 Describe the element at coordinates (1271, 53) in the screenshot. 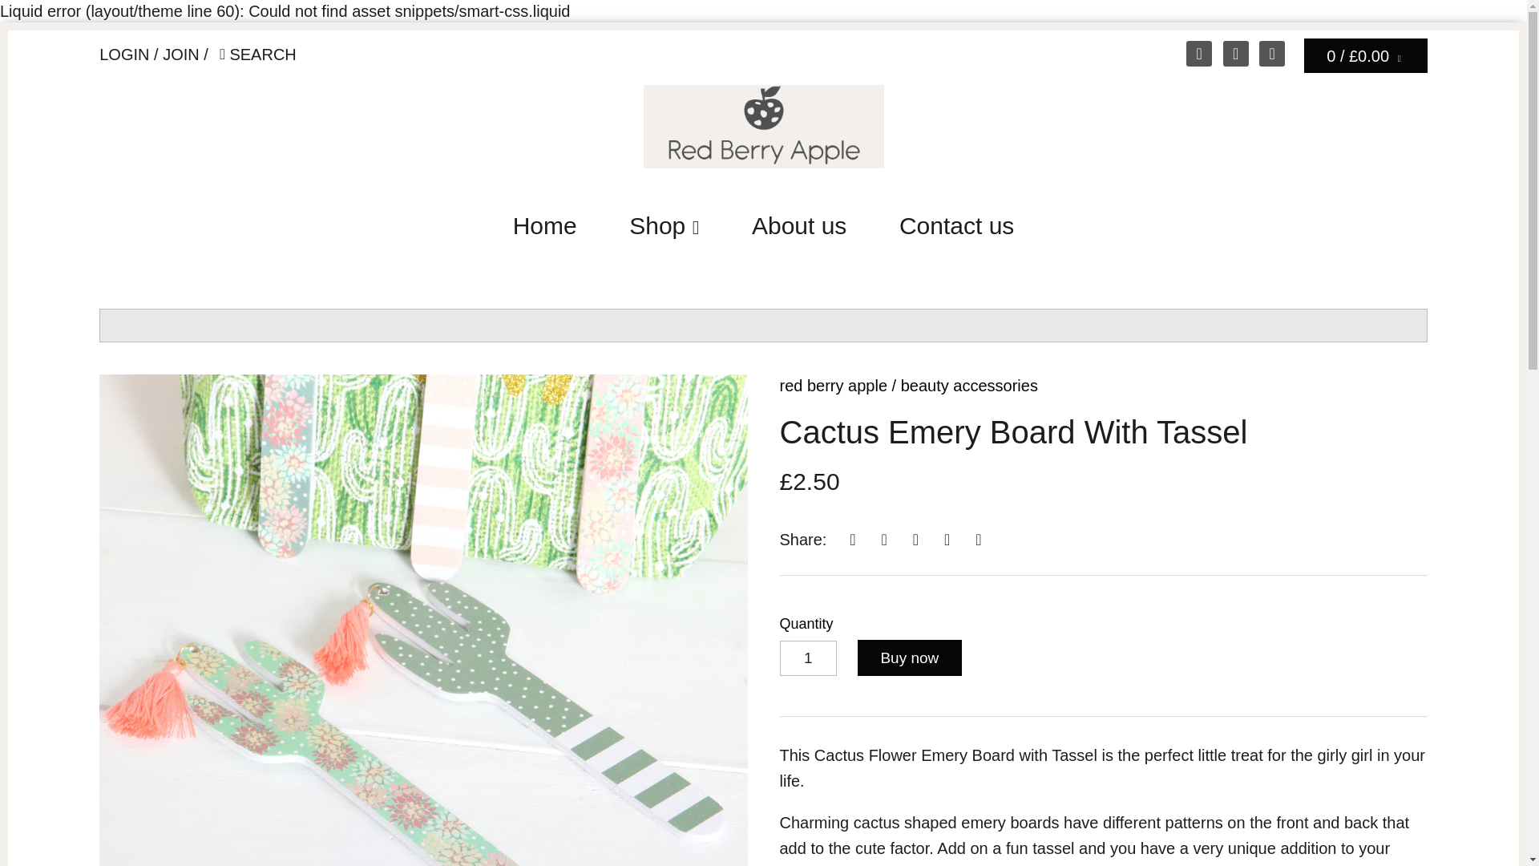

I see `Instagram` at that location.